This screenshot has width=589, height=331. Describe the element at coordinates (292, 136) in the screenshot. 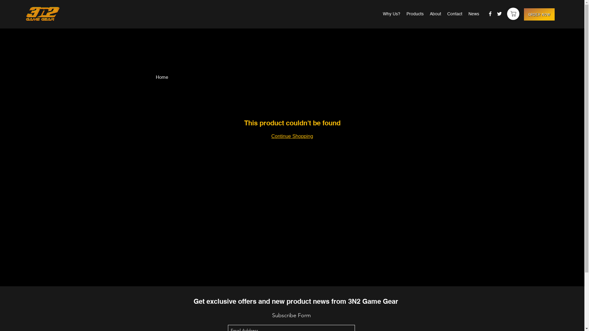

I see `Continue Shopping` at that location.